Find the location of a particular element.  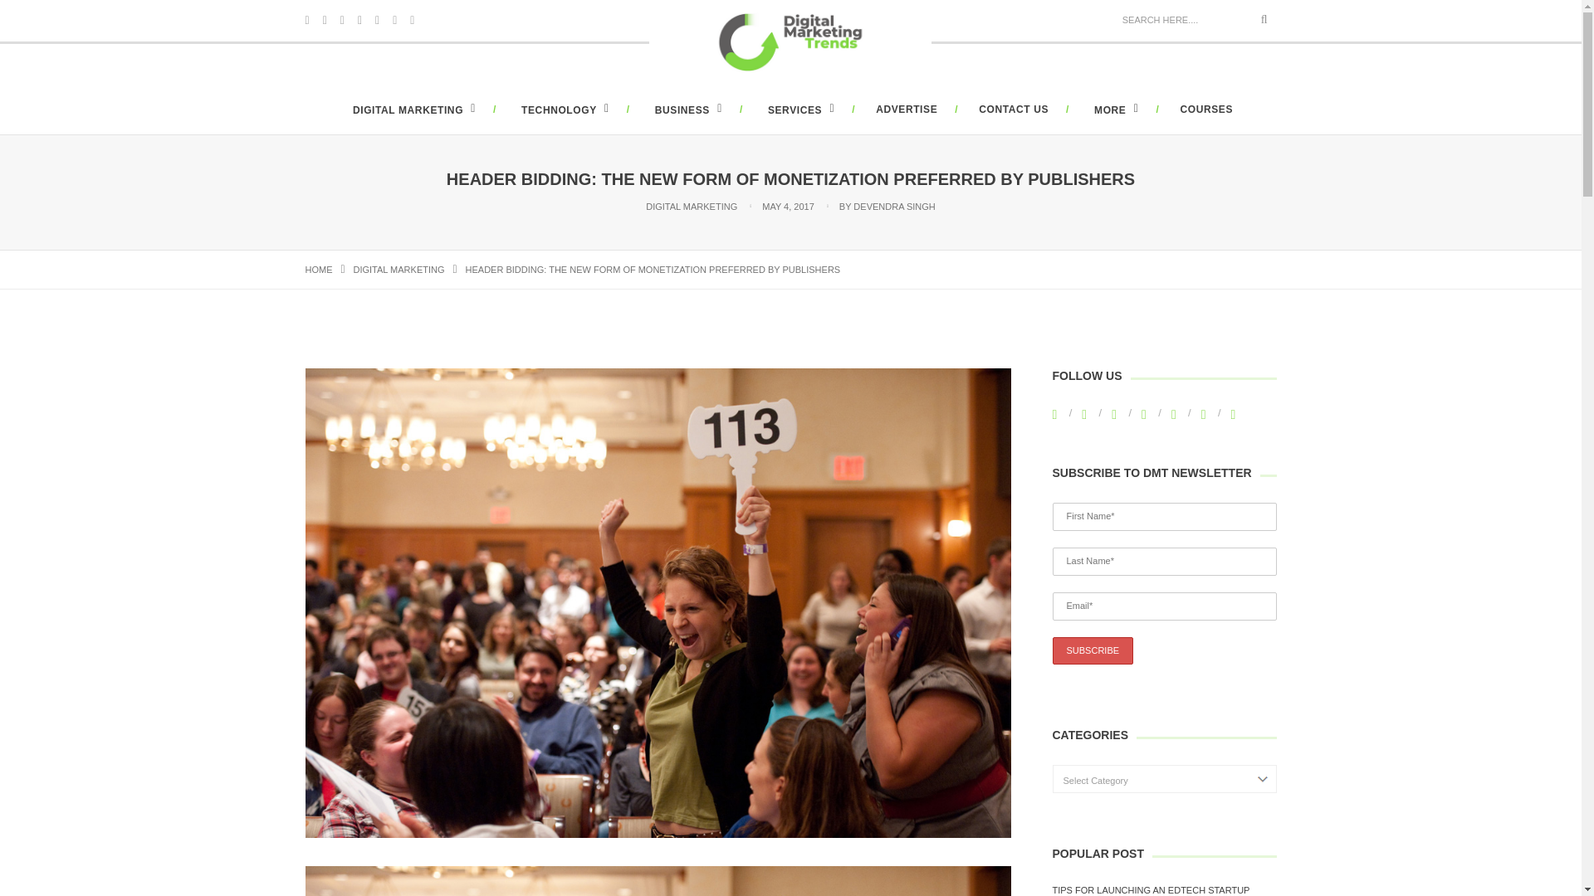

DIGITAL MARKETING is located at coordinates (412, 110).